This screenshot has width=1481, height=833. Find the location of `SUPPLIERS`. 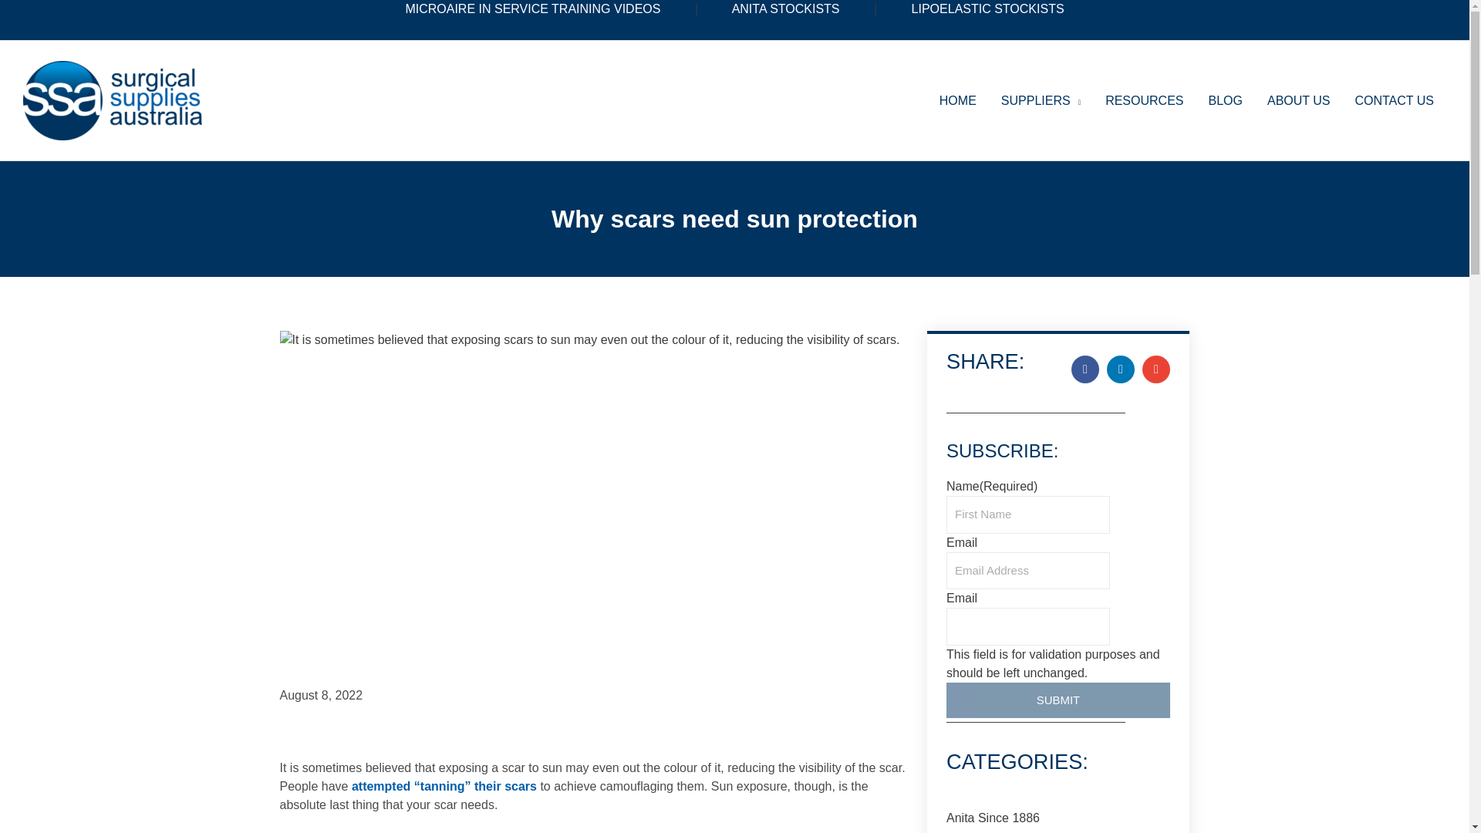

SUPPLIERS is located at coordinates (1041, 100).